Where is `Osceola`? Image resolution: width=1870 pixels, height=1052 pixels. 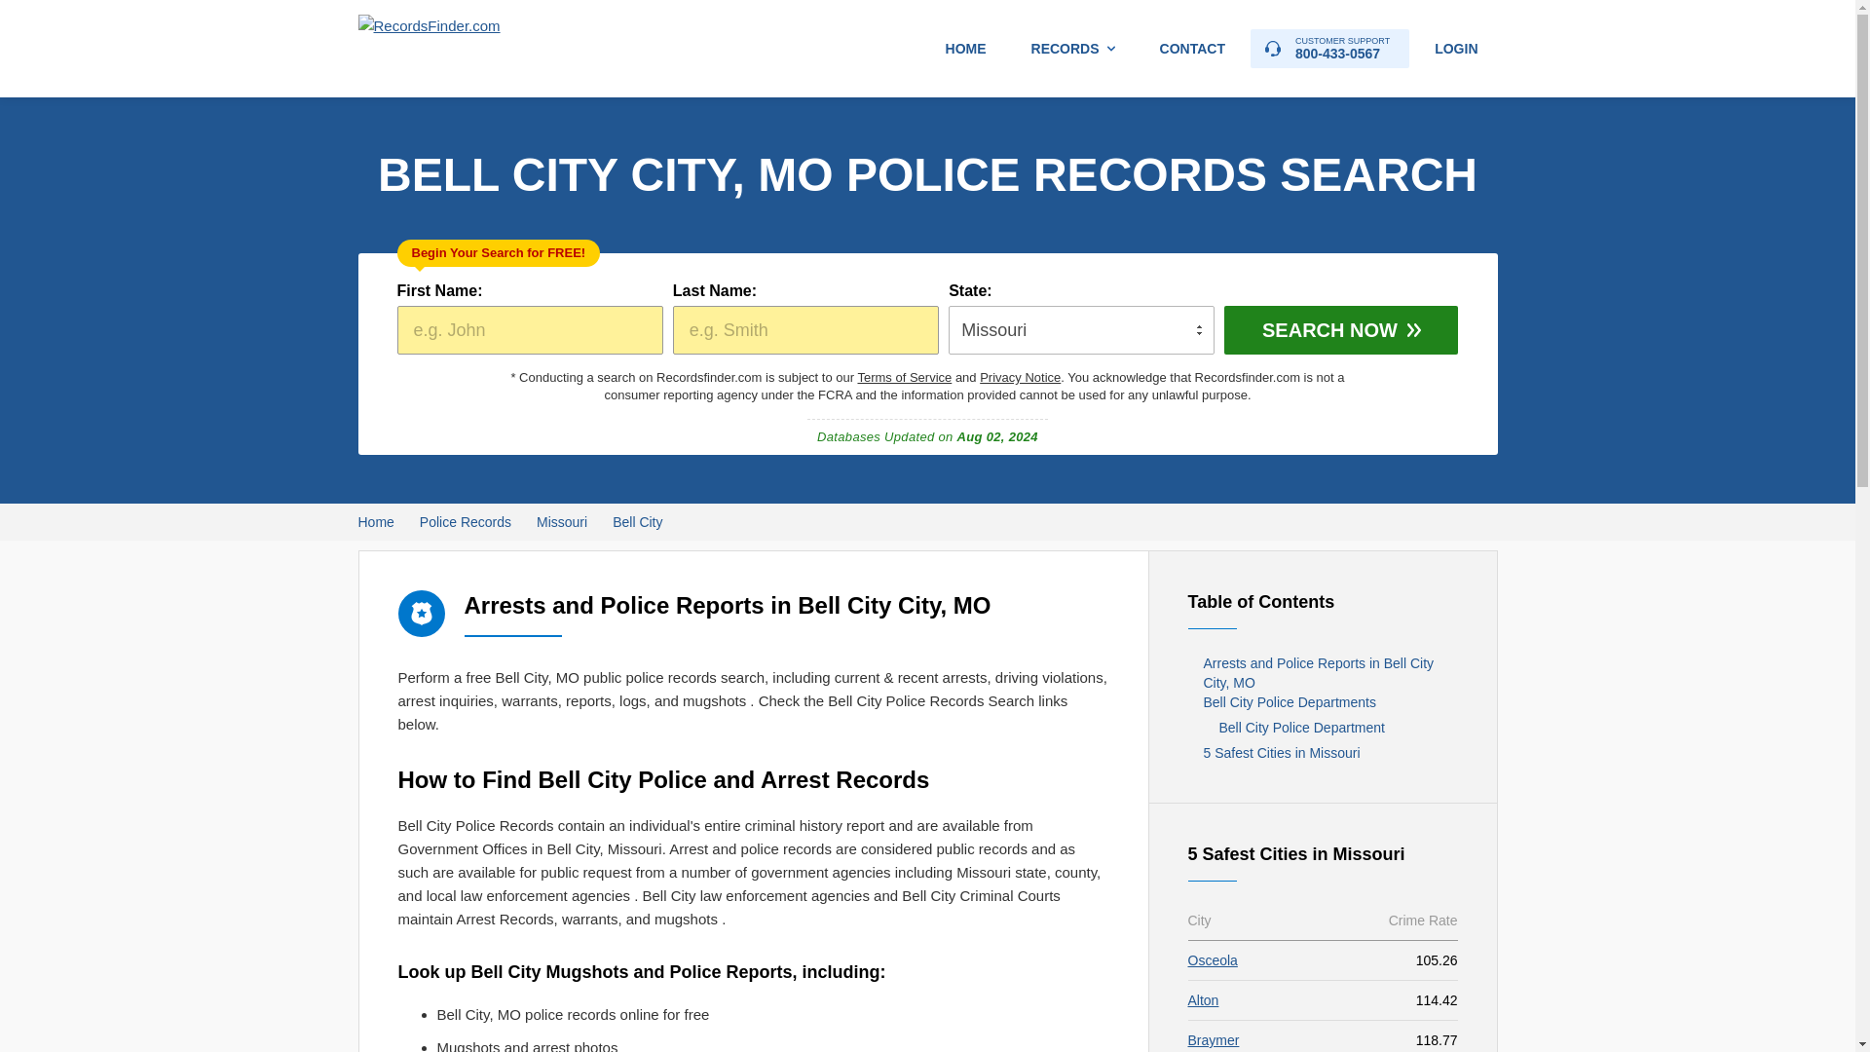 Osceola is located at coordinates (1213, 960).